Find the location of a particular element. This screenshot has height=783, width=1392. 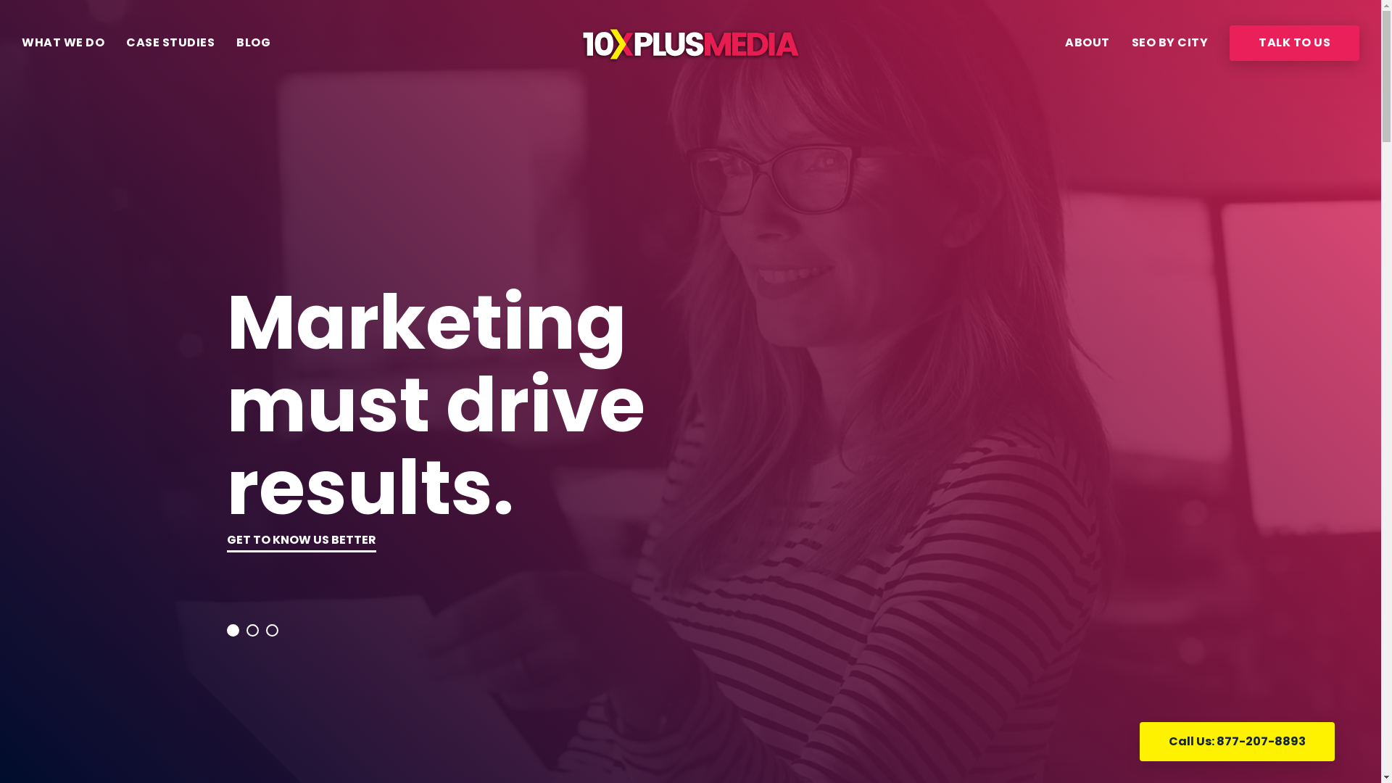

WHAT WE DO is located at coordinates (63, 43).